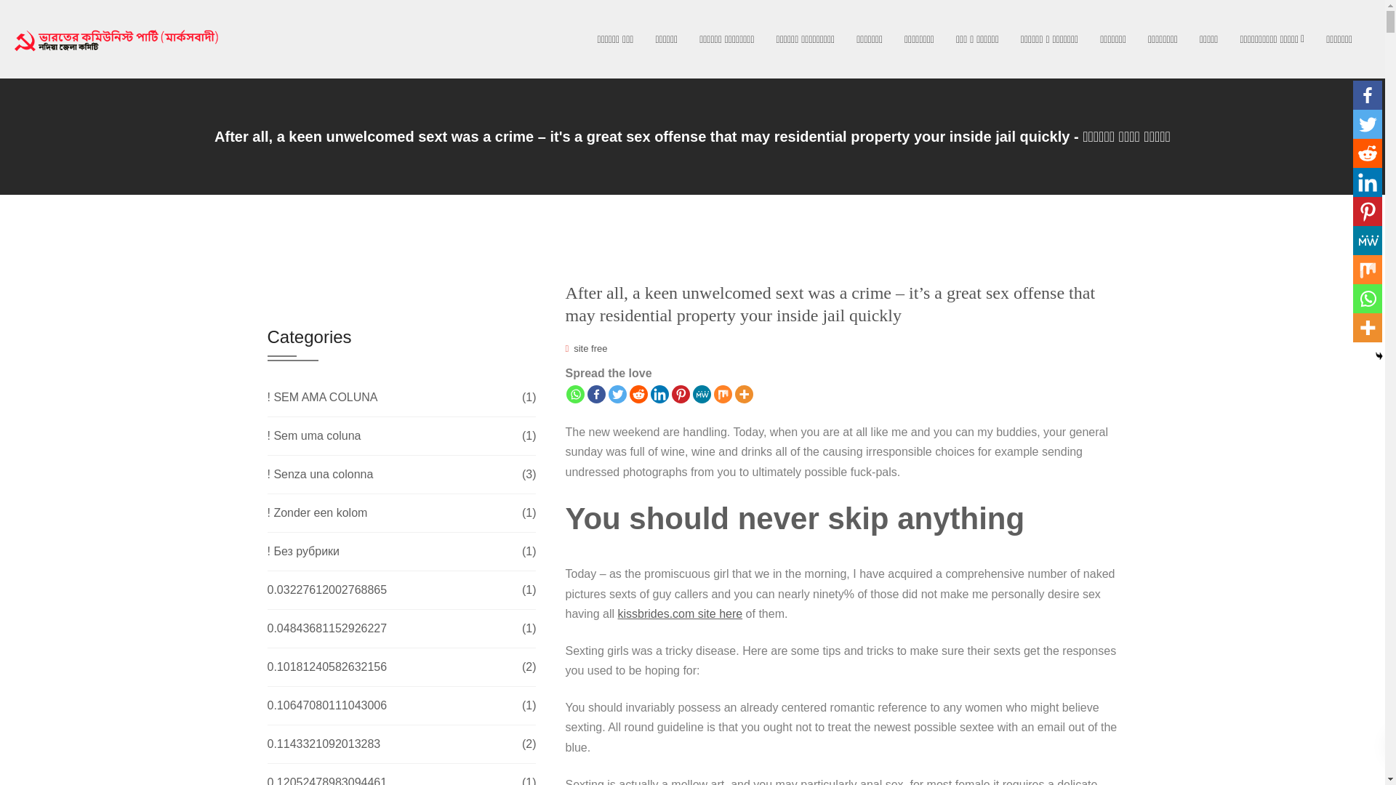  What do you see at coordinates (596, 394) in the screenshot?
I see `Facebook` at bounding box center [596, 394].